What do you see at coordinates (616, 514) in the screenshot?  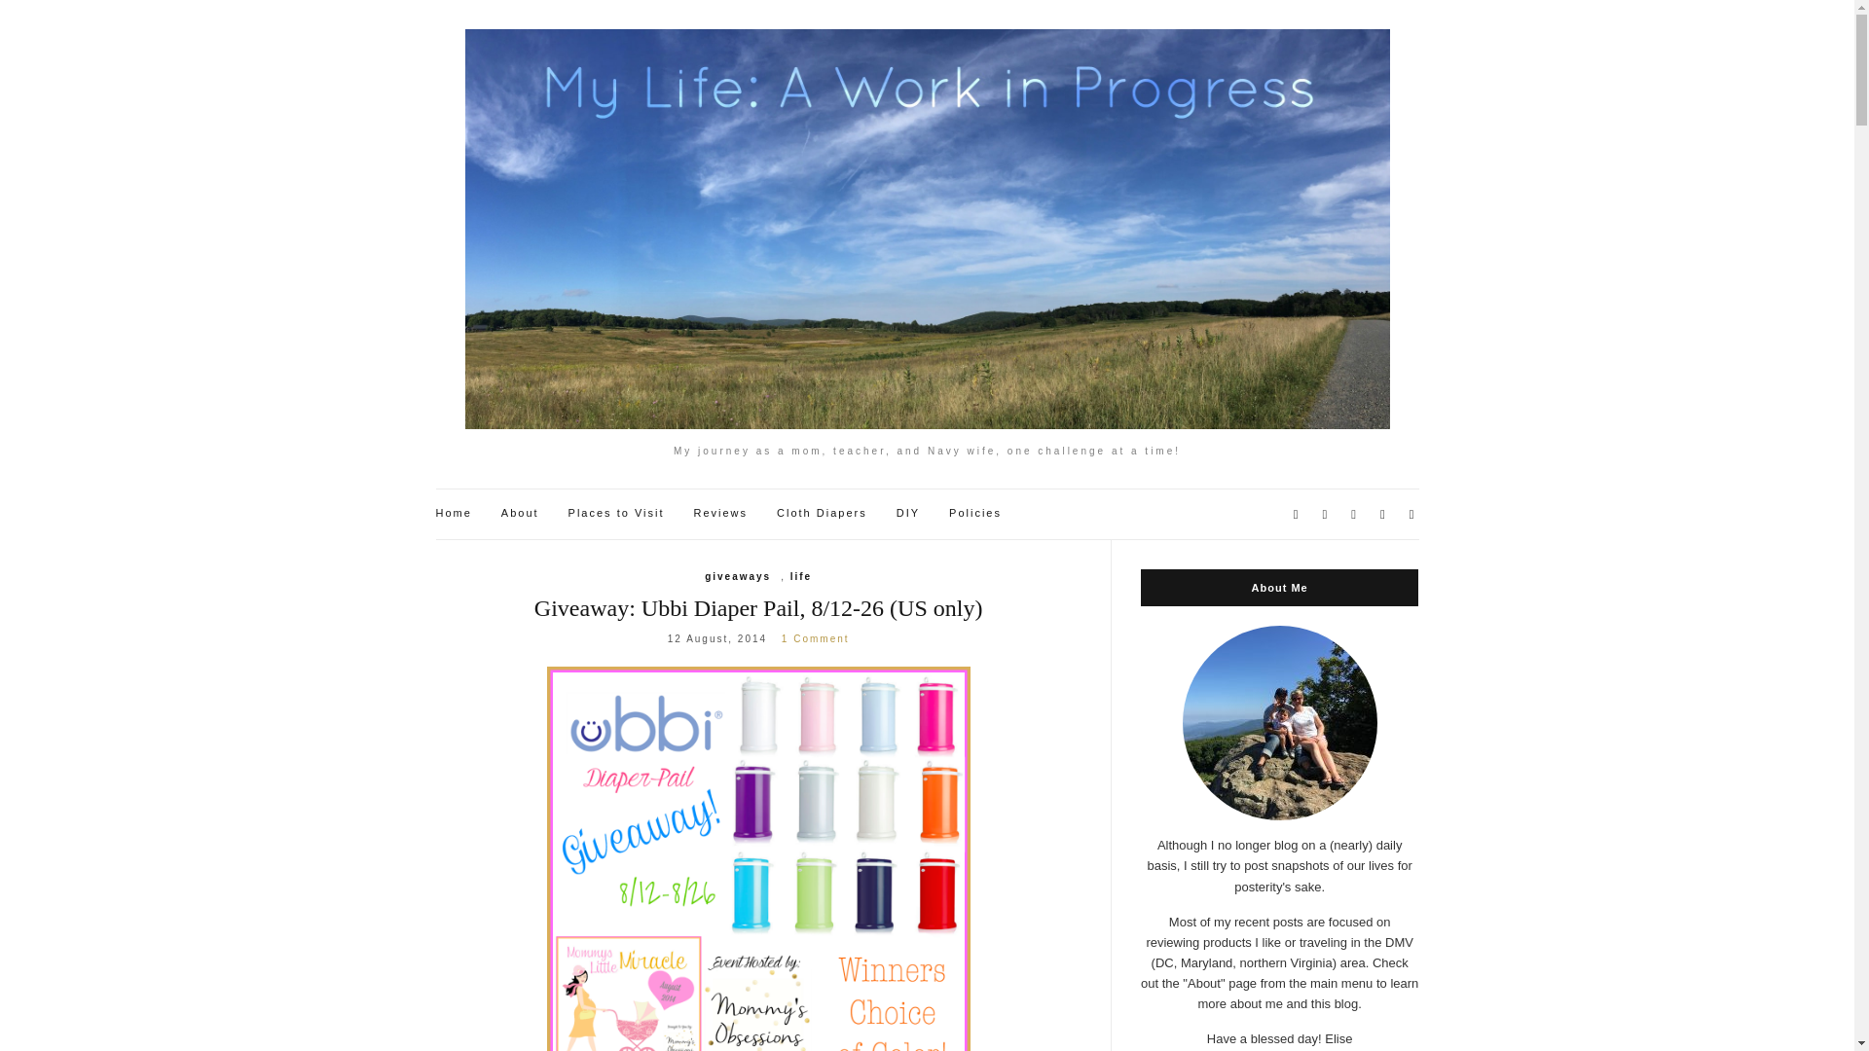 I see `Places to Visit` at bounding box center [616, 514].